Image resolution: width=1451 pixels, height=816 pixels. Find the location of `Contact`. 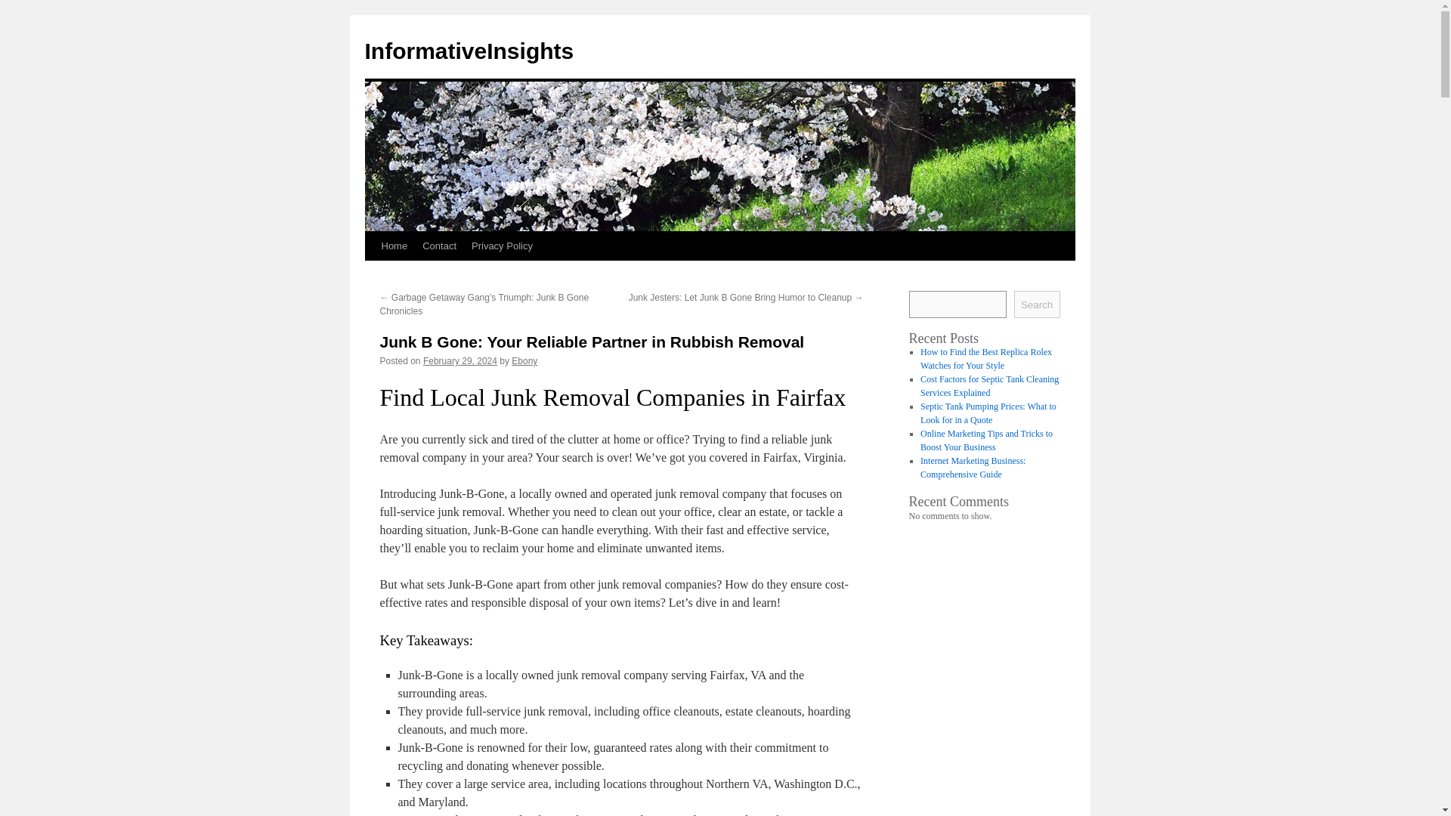

Contact is located at coordinates (440, 246).